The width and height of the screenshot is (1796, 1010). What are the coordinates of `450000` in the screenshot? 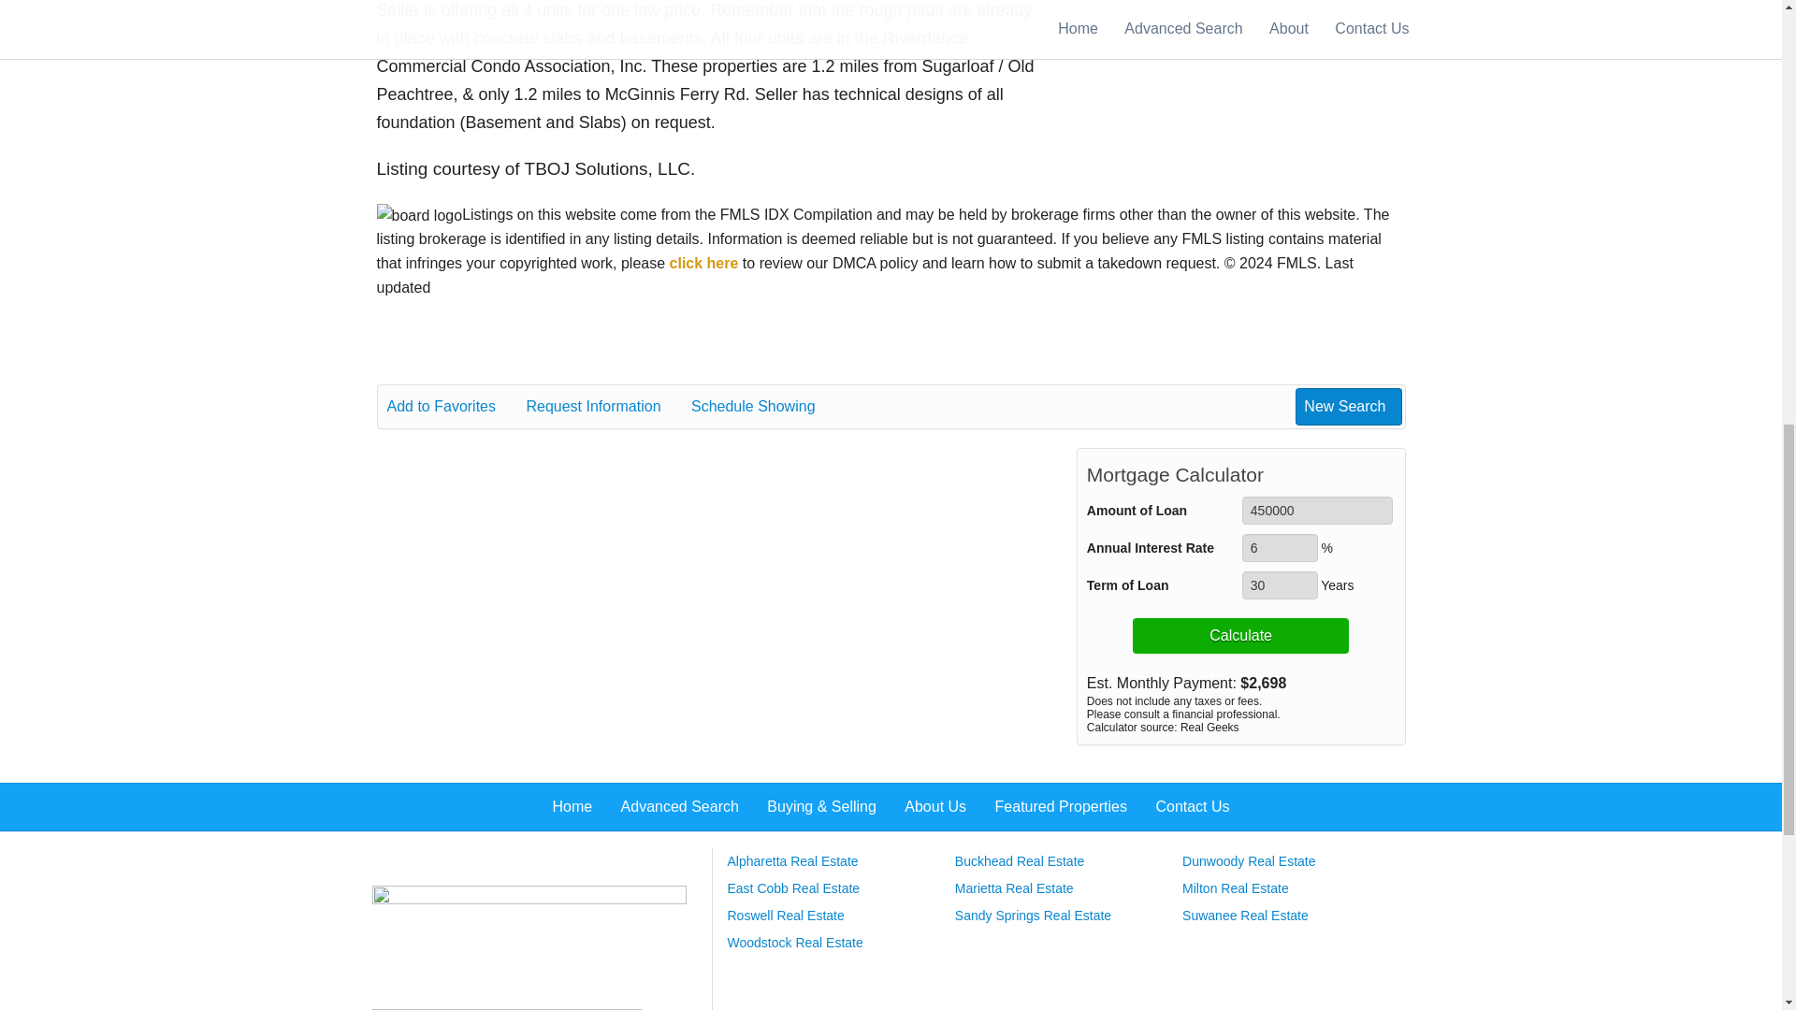 It's located at (1317, 511).